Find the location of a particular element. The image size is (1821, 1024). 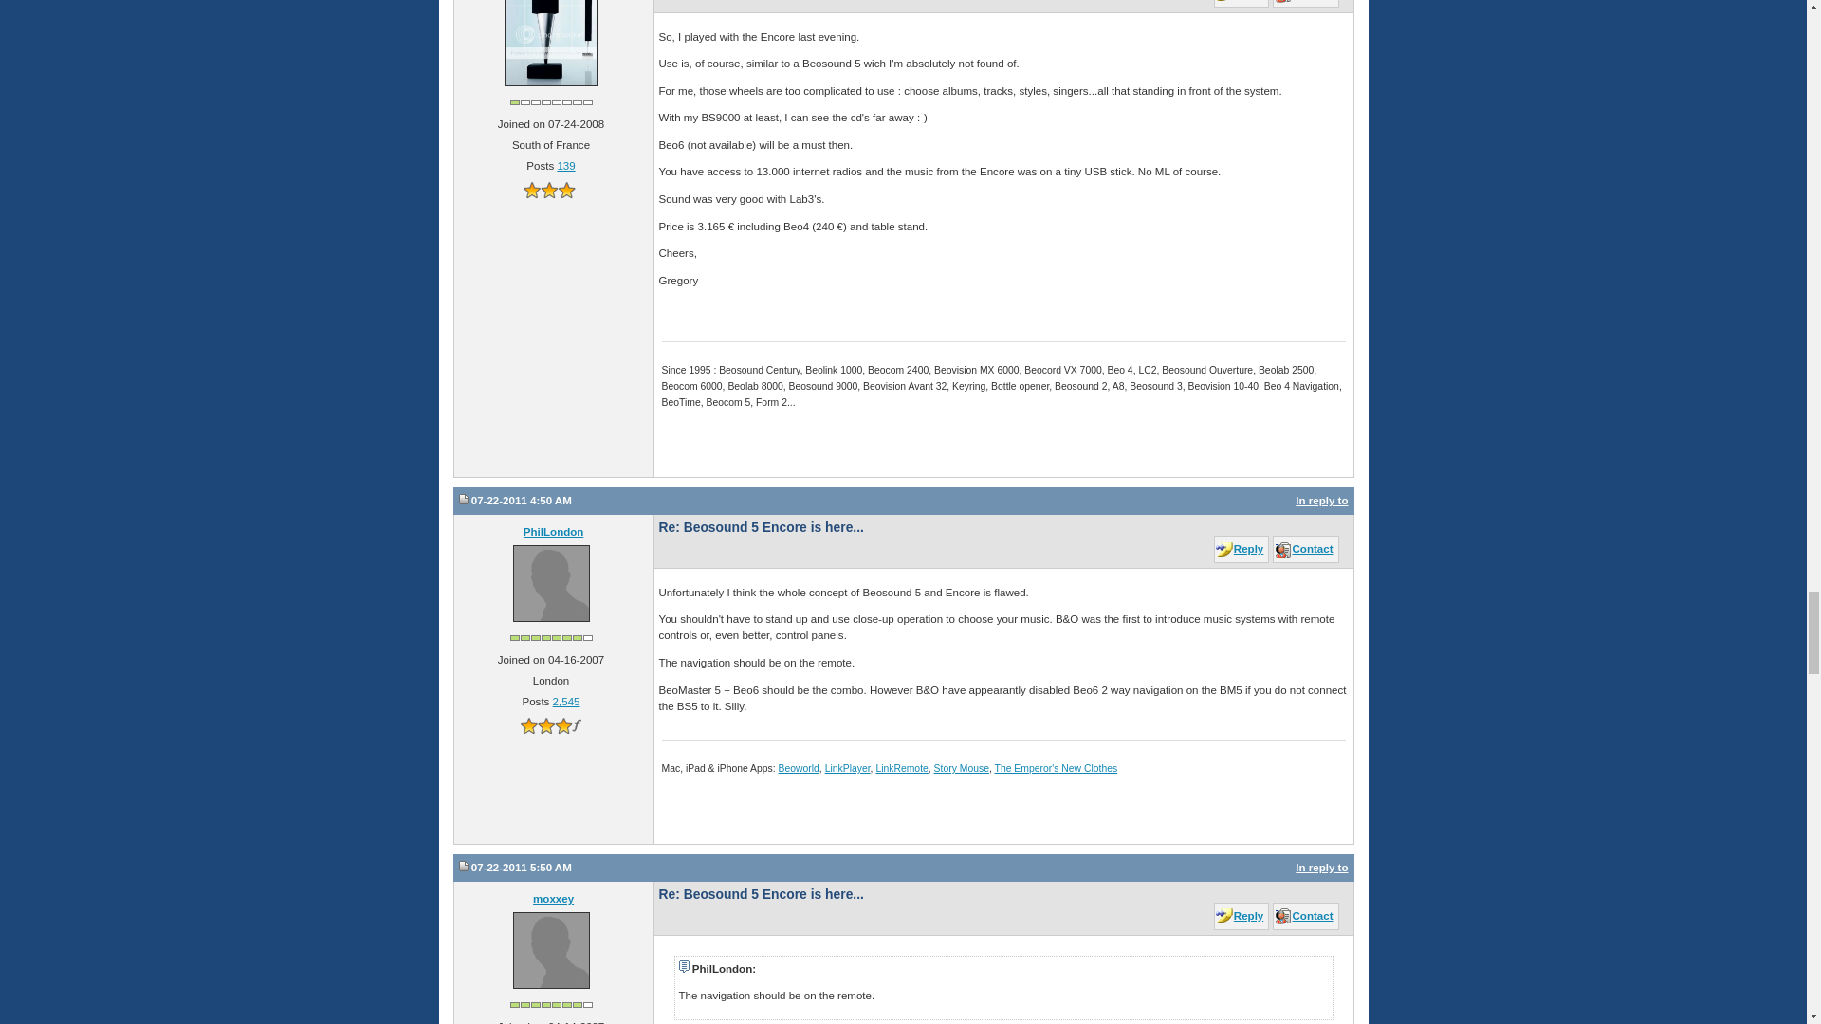

Top 500 Contributor is located at coordinates (551, 101).